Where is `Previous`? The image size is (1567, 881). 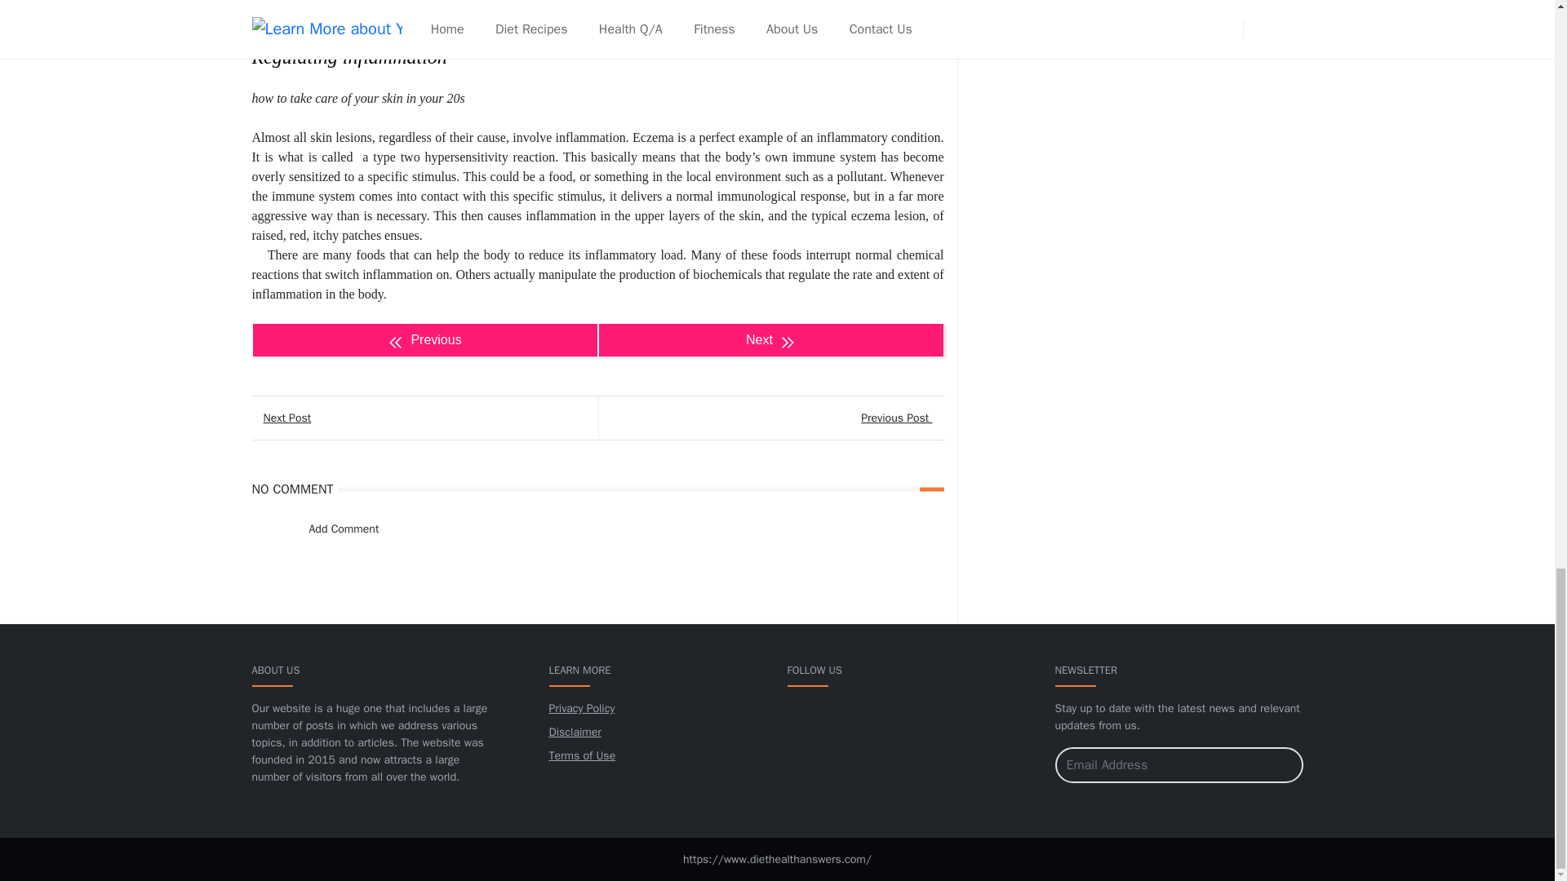
Previous is located at coordinates (424, 340).